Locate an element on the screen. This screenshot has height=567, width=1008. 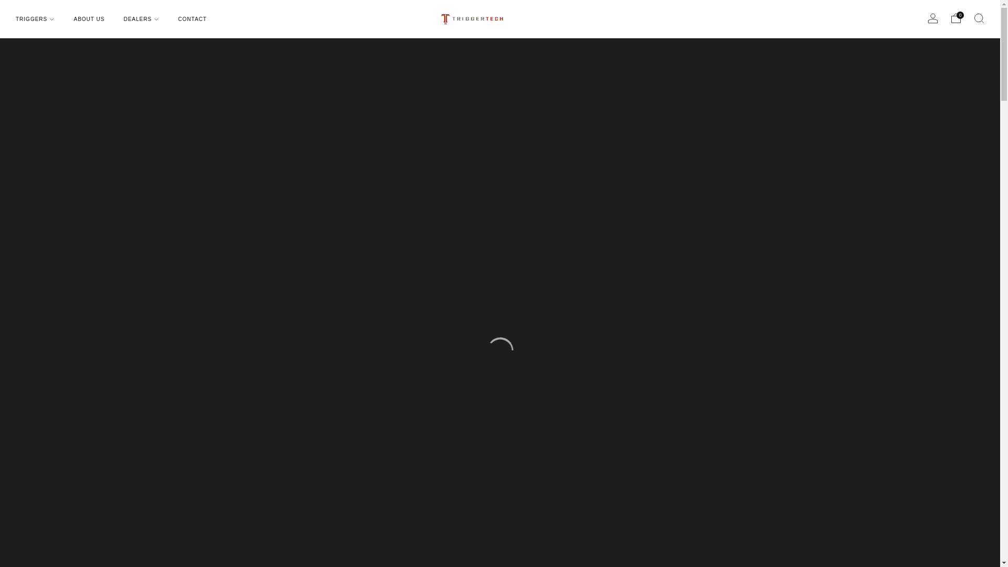
DEALERS is located at coordinates (141, 19).